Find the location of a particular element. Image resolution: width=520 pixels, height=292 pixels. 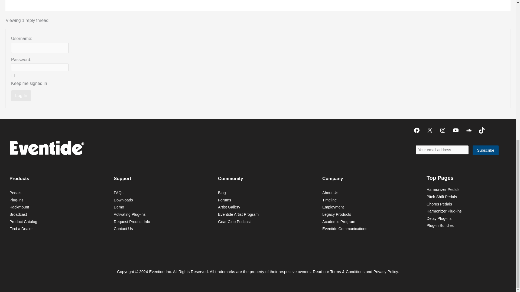

eventide-logo-white is located at coordinates (47, 148).